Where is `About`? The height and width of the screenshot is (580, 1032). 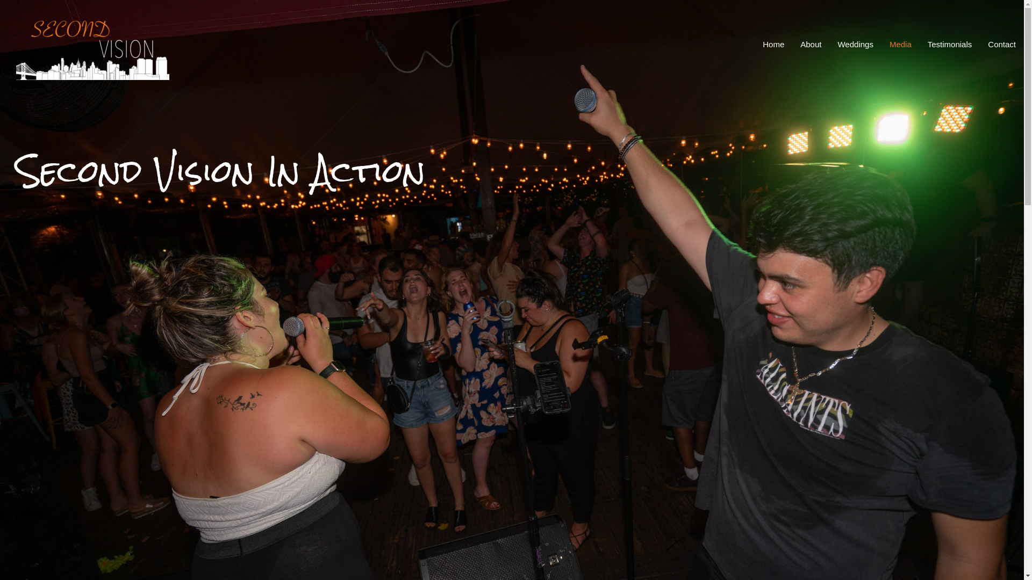
About is located at coordinates (811, 44).